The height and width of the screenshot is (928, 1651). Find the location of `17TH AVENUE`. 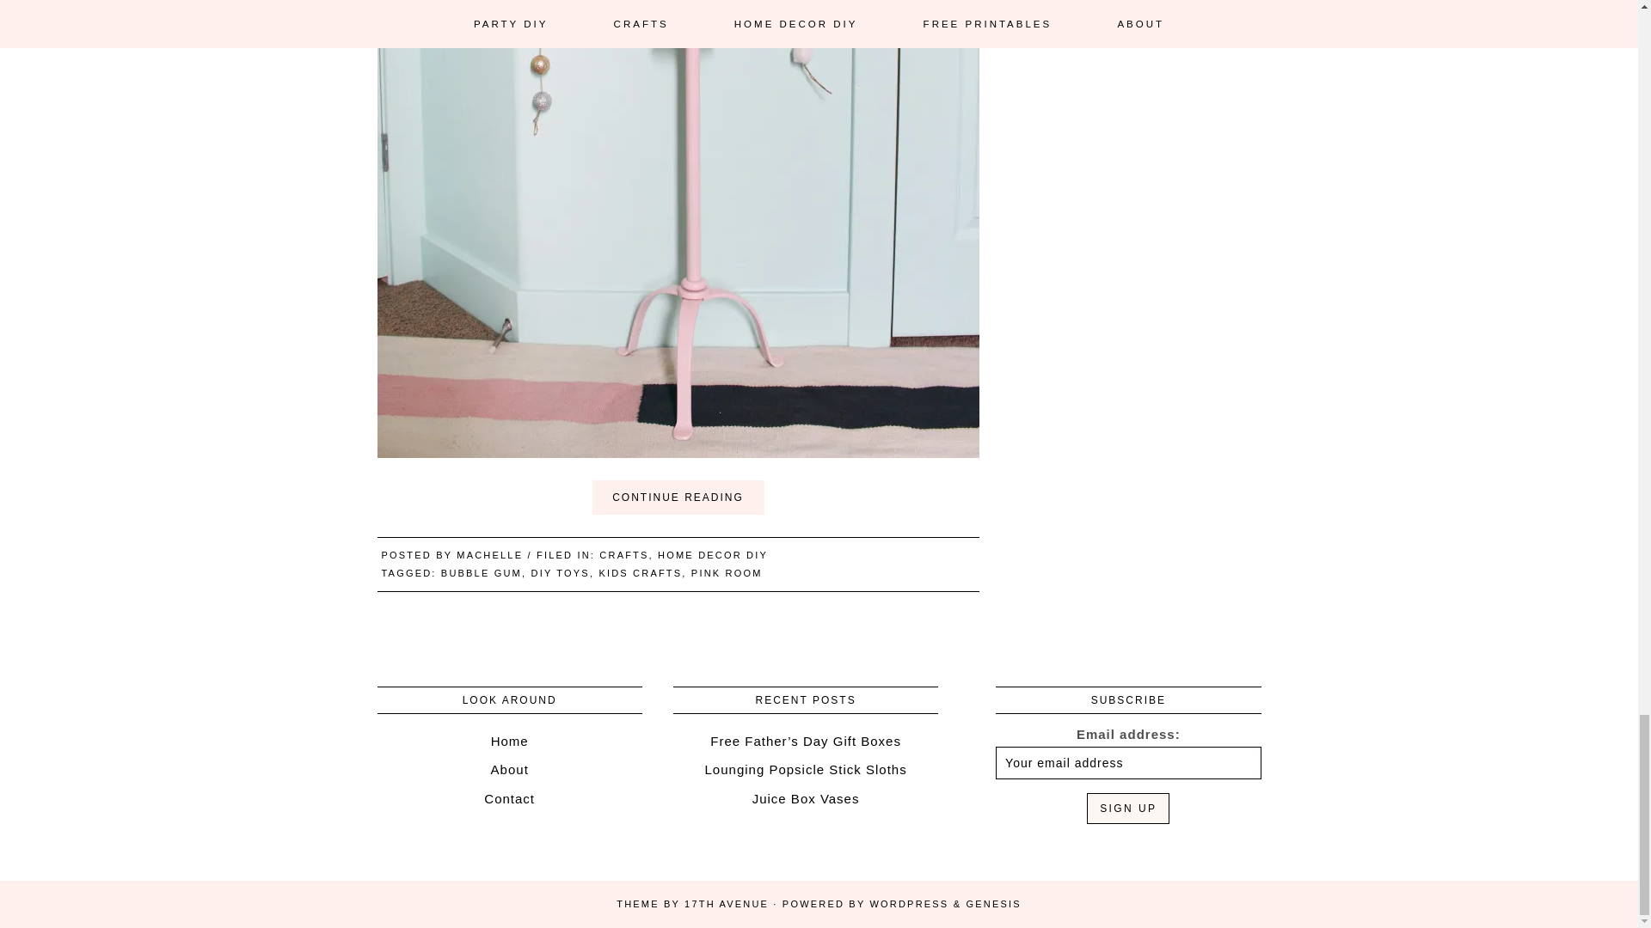

17TH AVENUE is located at coordinates (727, 904).